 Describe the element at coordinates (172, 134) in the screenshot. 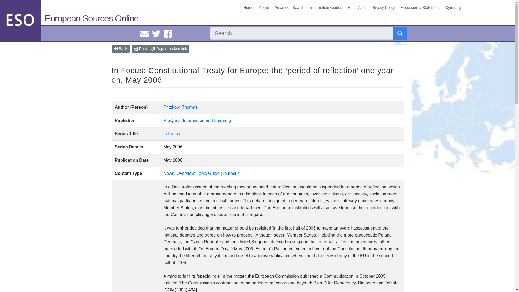

I see `In Focus` at that location.